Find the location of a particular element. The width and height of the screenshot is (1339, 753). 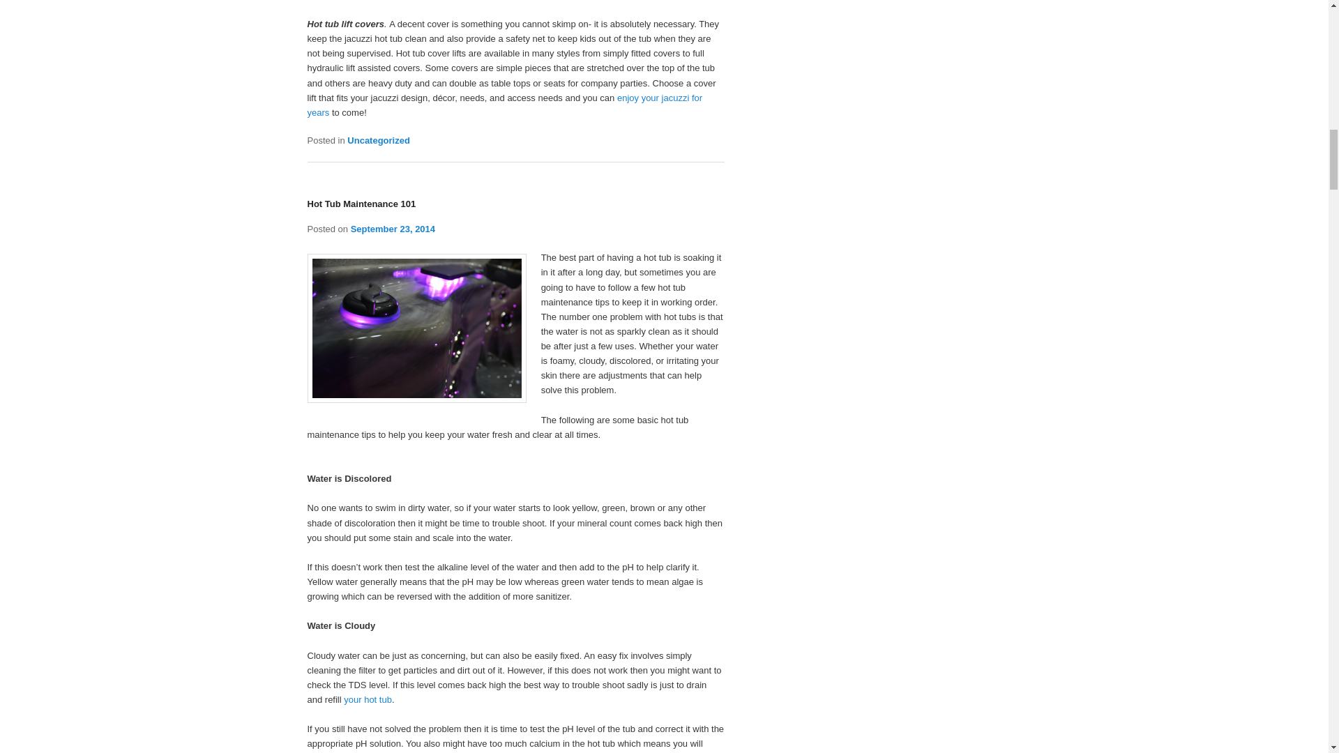

your hot tub is located at coordinates (368, 699).